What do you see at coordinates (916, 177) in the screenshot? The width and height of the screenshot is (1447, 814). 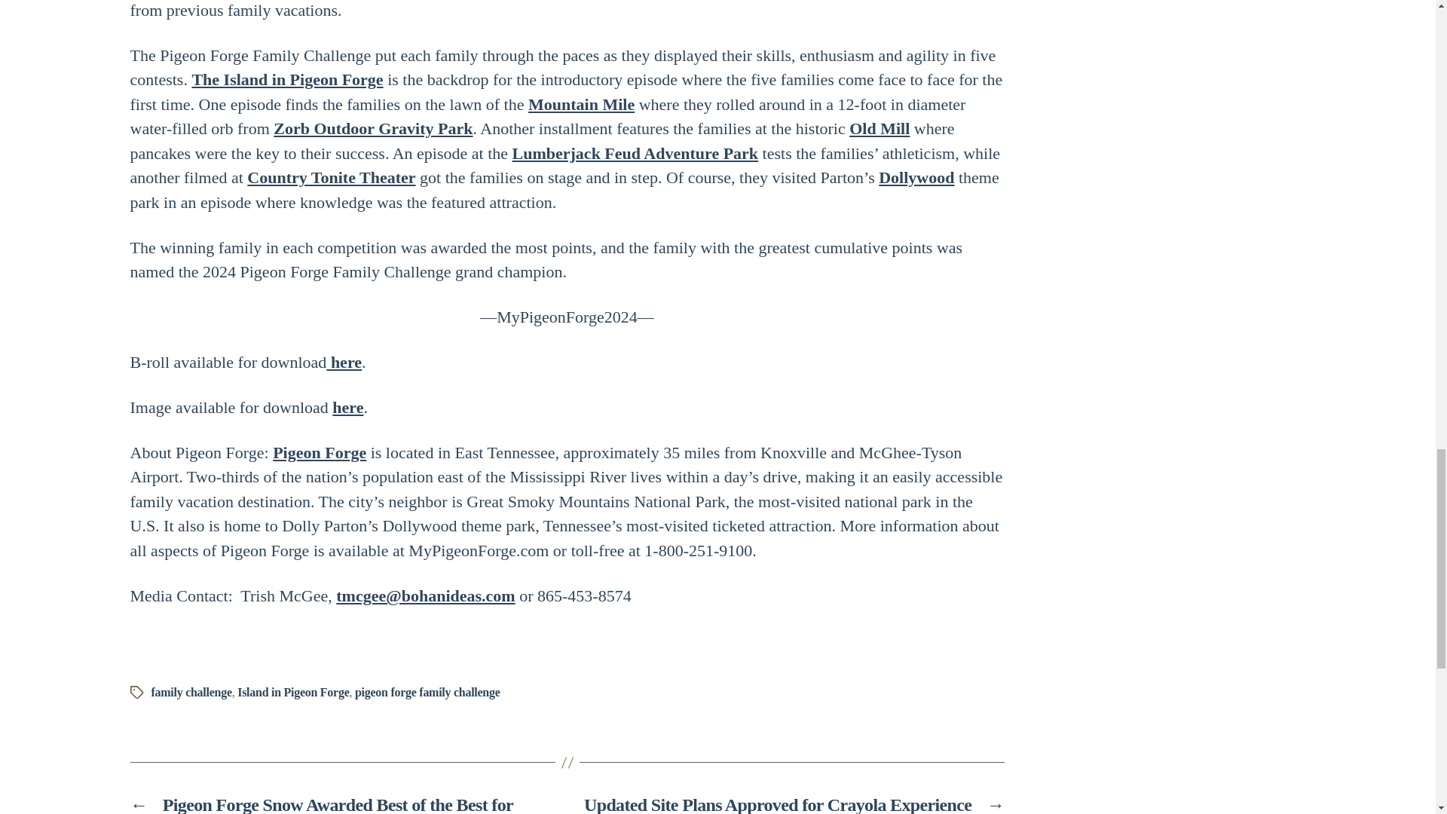 I see `Dollywood` at bounding box center [916, 177].